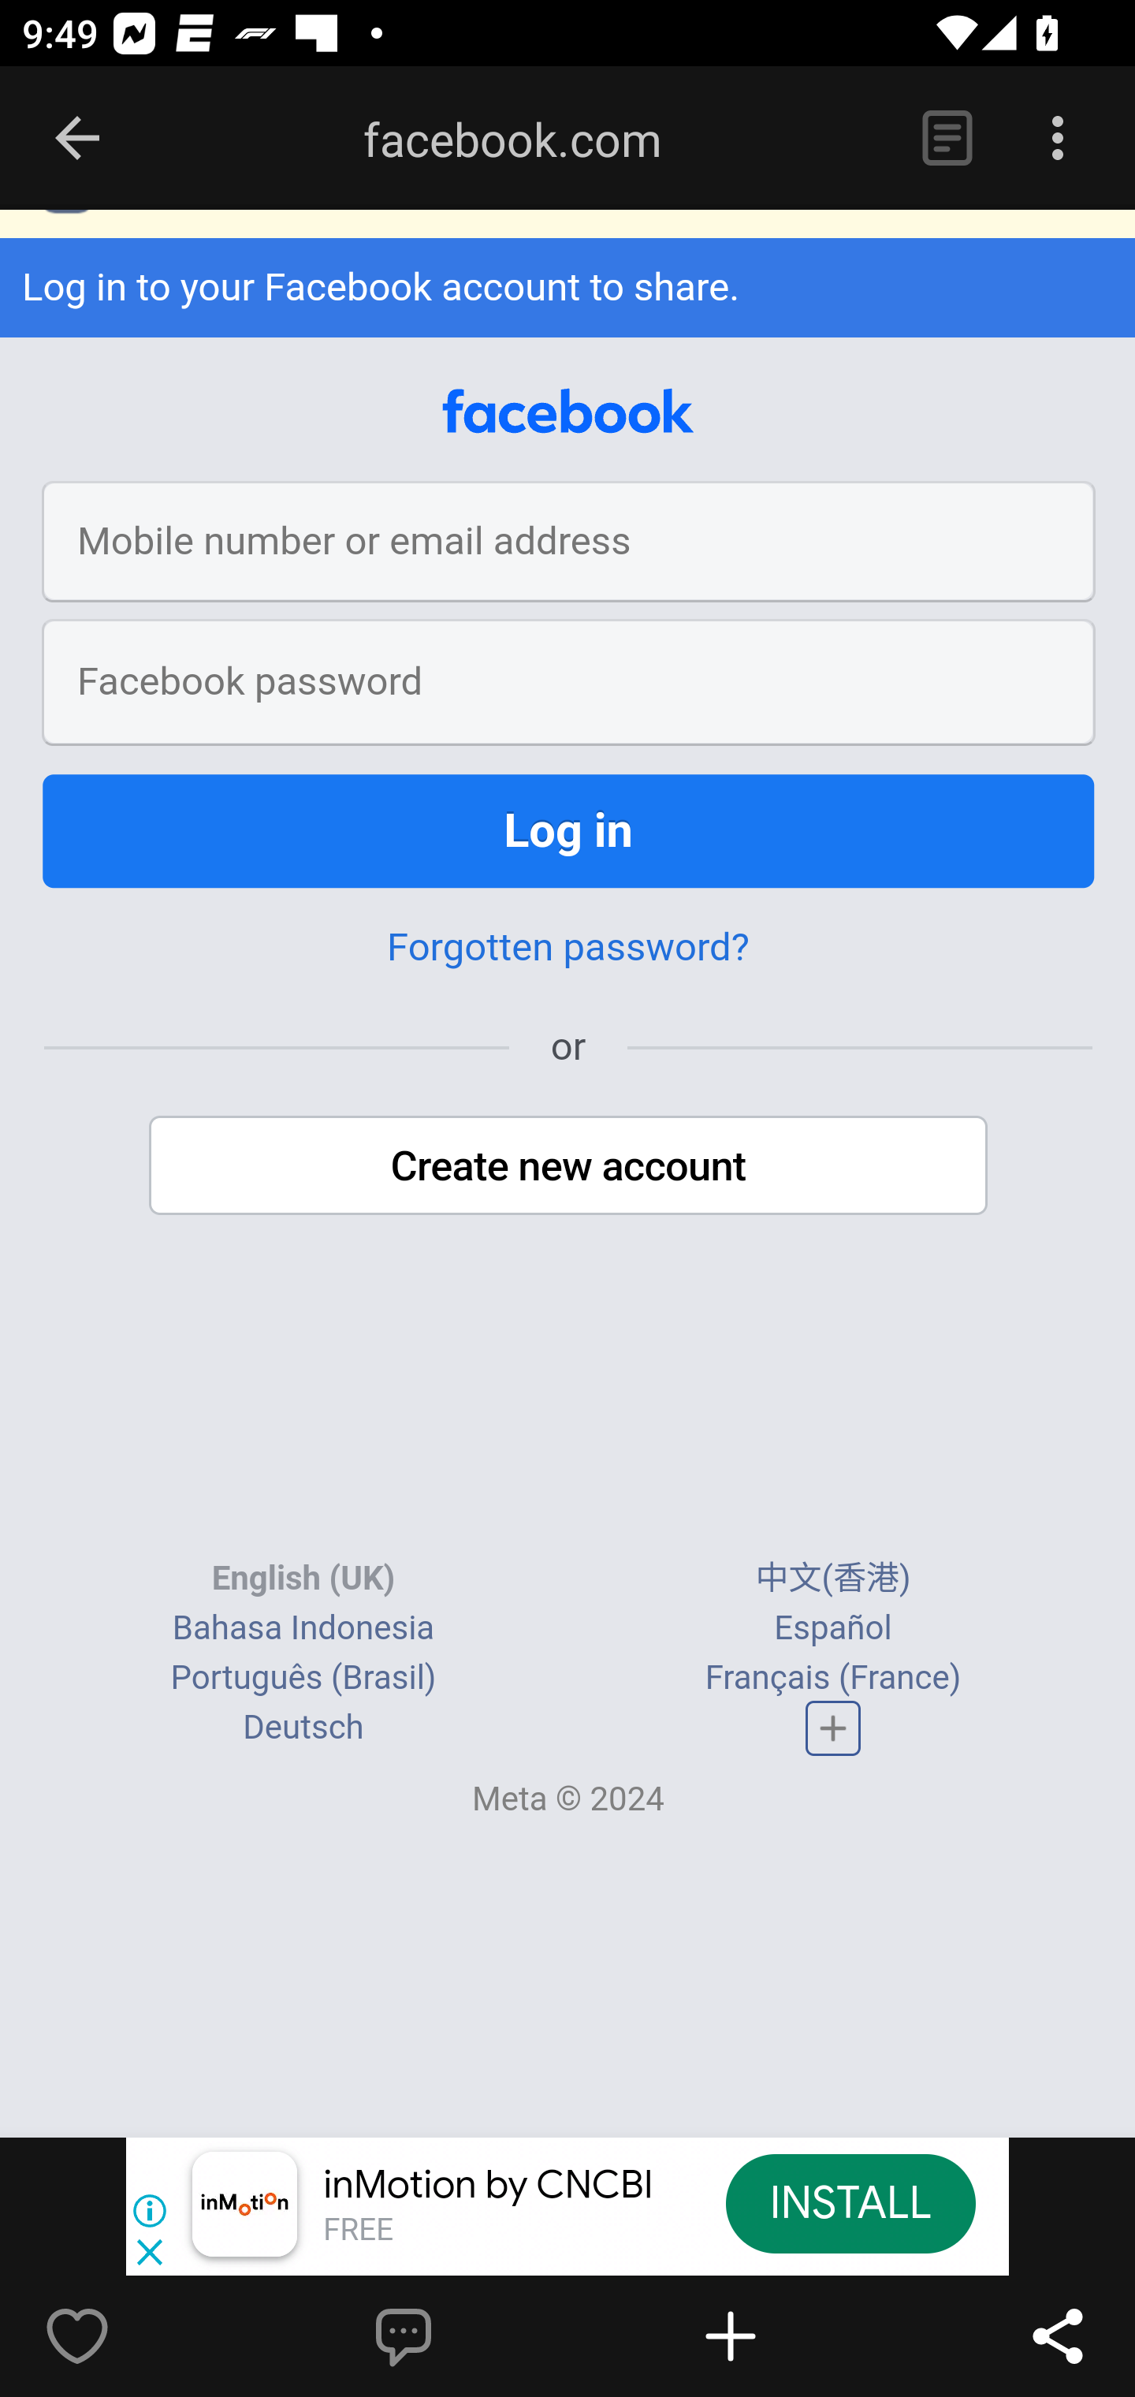 The image size is (1135, 2397). What do you see at coordinates (77, 139) in the screenshot?
I see `Back` at bounding box center [77, 139].